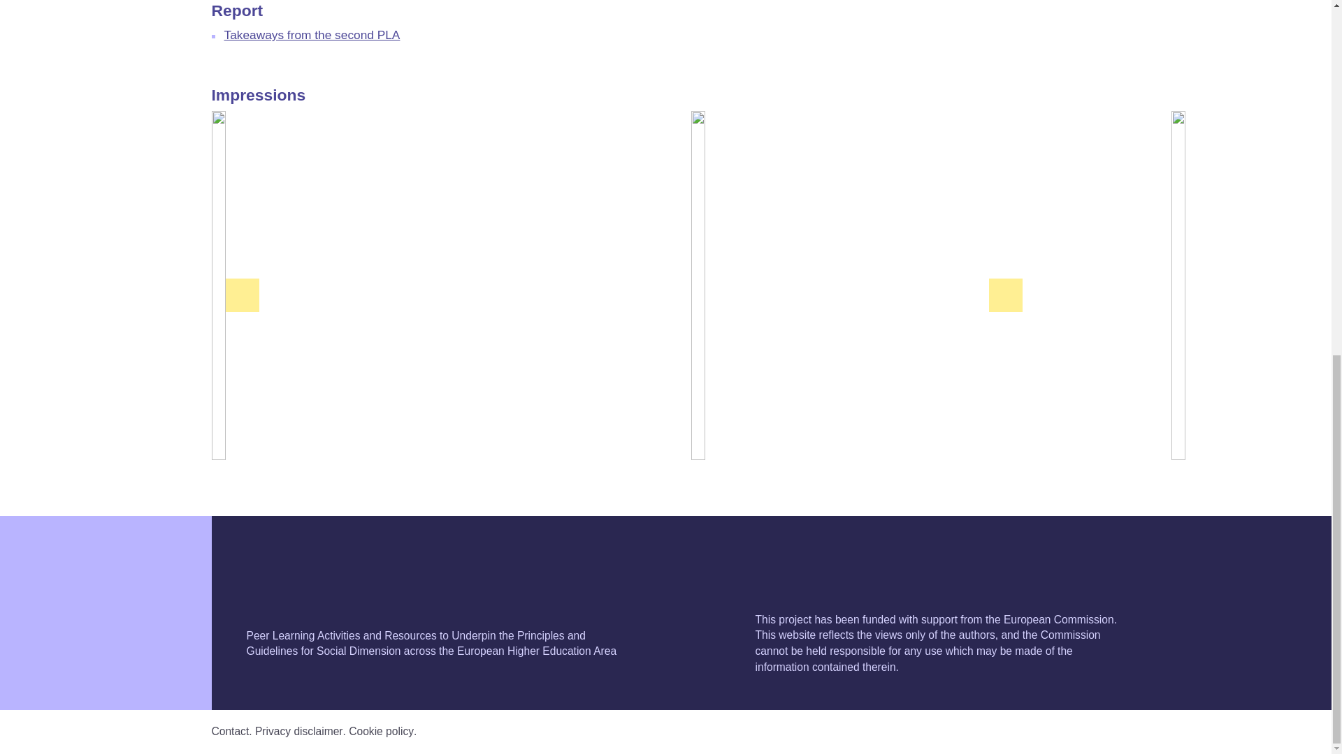  I want to click on Privacy disclaimer, so click(299, 731).